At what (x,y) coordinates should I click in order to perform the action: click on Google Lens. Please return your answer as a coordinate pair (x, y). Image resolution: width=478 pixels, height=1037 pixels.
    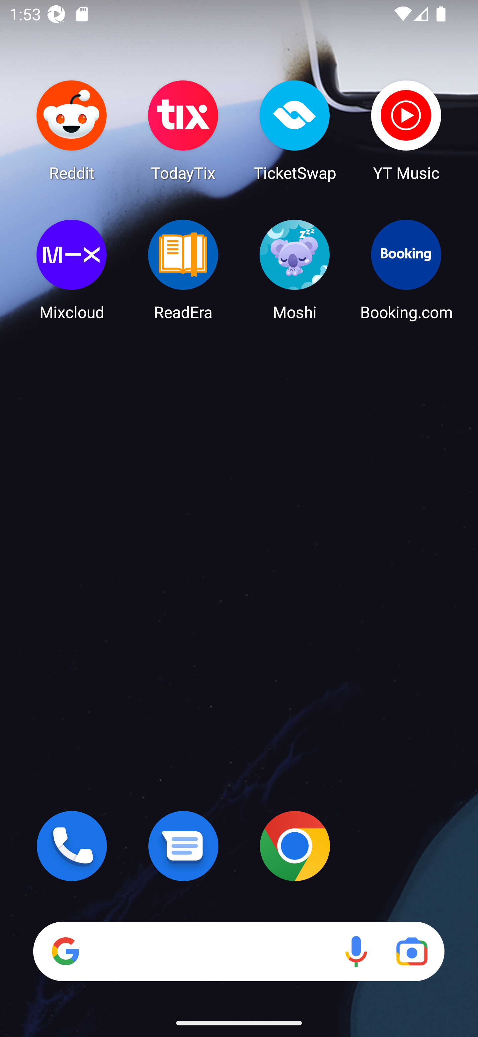
    Looking at the image, I should click on (412, 951).